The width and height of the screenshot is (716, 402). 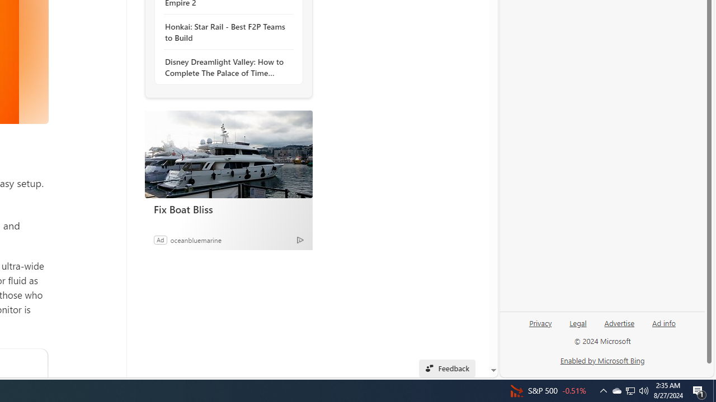 I want to click on Honkai: Star Rail - Best F2P Teams to Build, so click(x=226, y=32).